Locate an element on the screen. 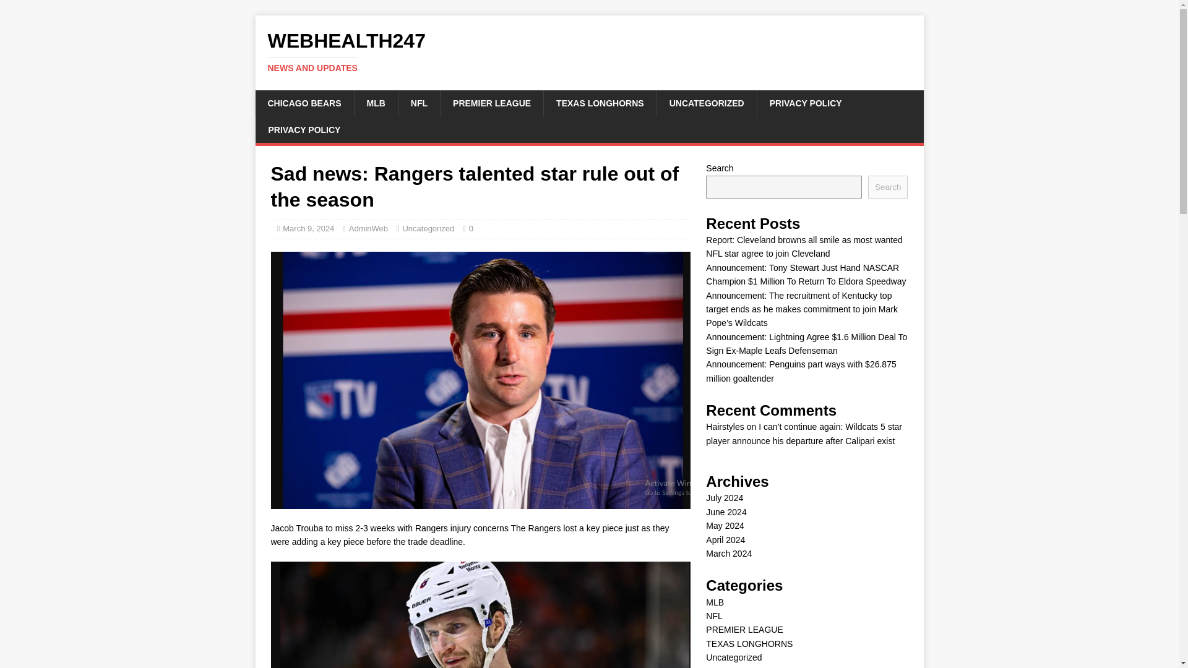 The width and height of the screenshot is (1188, 668). TEXAS LONGHORNS is located at coordinates (600, 103).